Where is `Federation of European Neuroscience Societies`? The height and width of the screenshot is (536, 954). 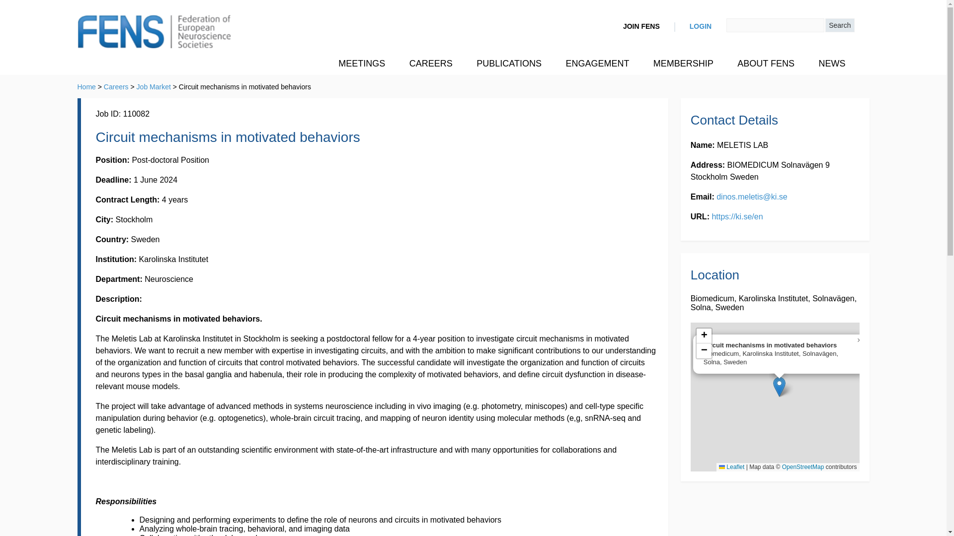
Federation of European Neuroscience Societies is located at coordinates (154, 33).